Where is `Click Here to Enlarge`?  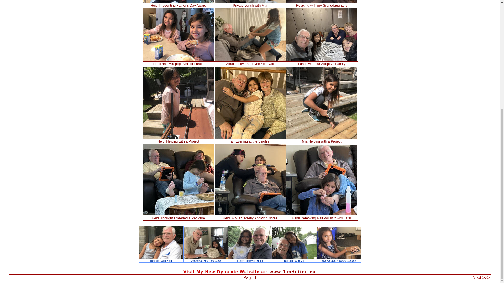 Click Here to Enlarge is located at coordinates (295, 257).